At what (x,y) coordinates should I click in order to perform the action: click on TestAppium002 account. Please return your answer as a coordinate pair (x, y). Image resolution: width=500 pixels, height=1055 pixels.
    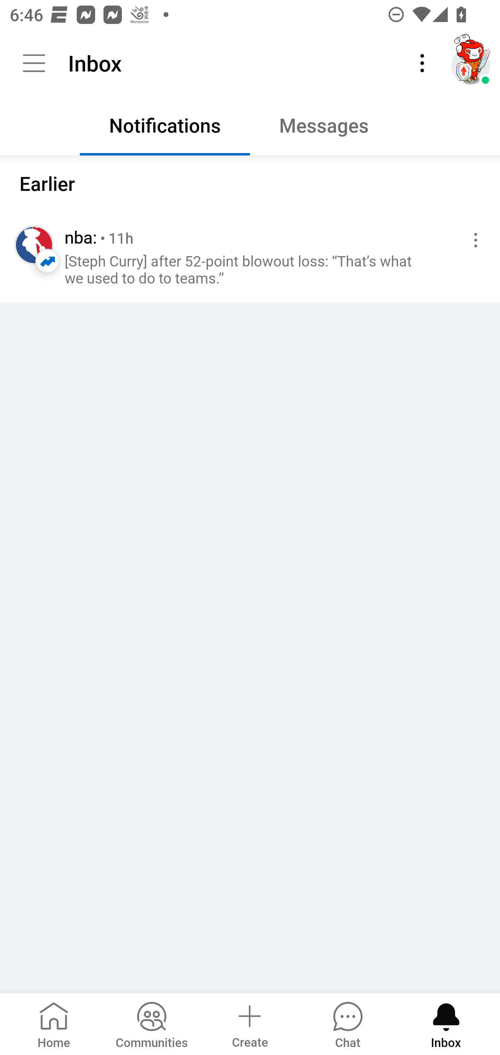
    Looking at the image, I should click on (471, 63).